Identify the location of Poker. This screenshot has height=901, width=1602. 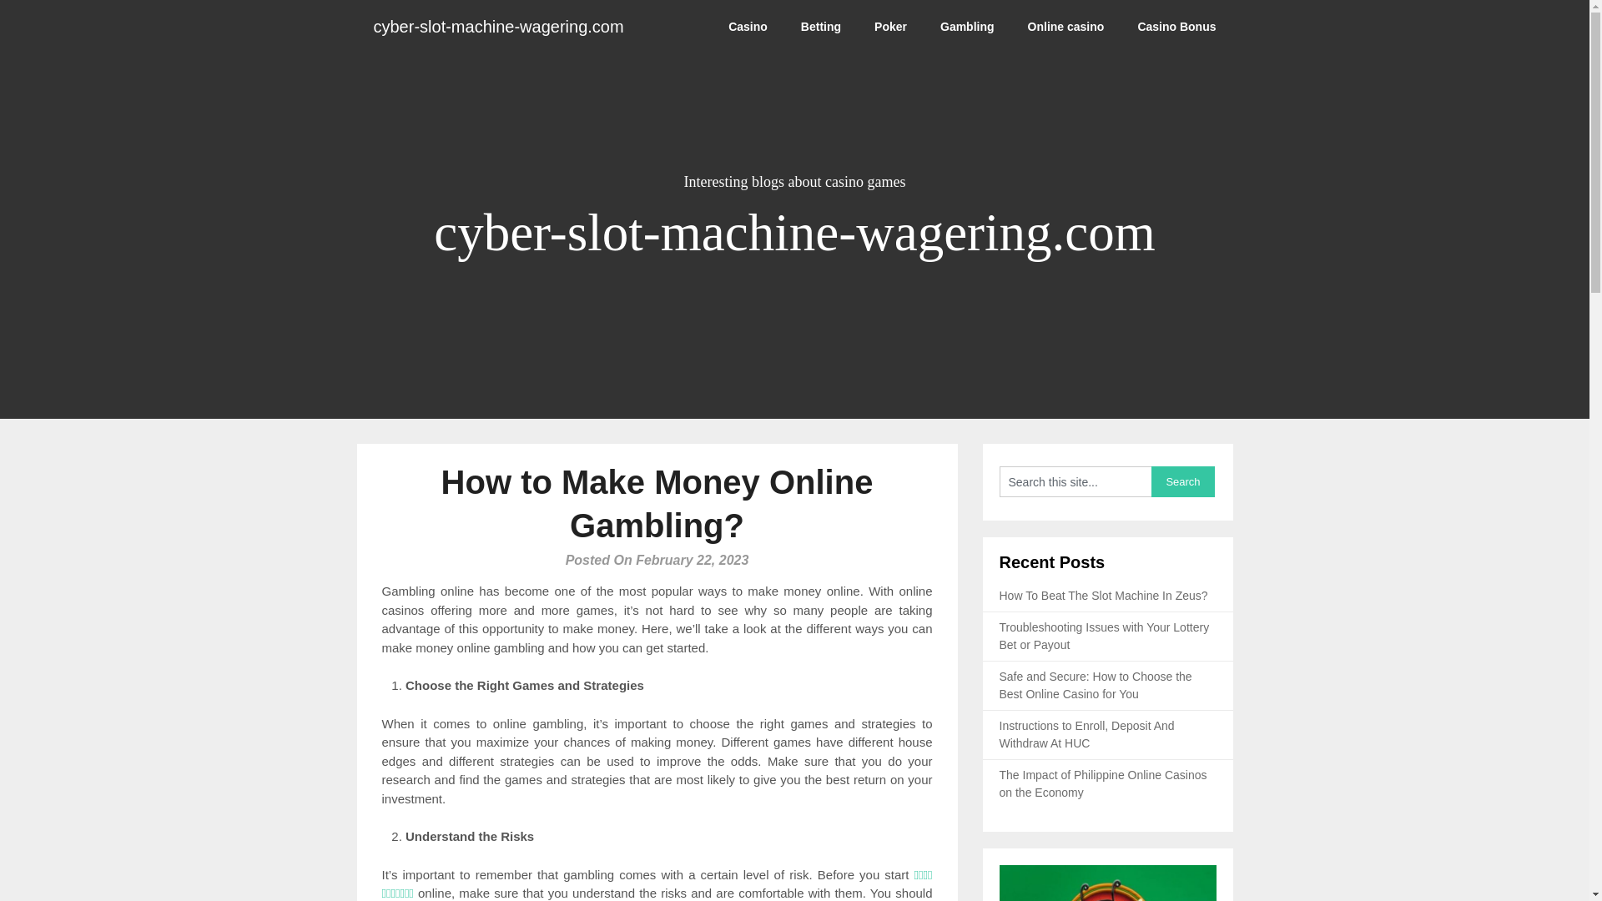
(890, 27).